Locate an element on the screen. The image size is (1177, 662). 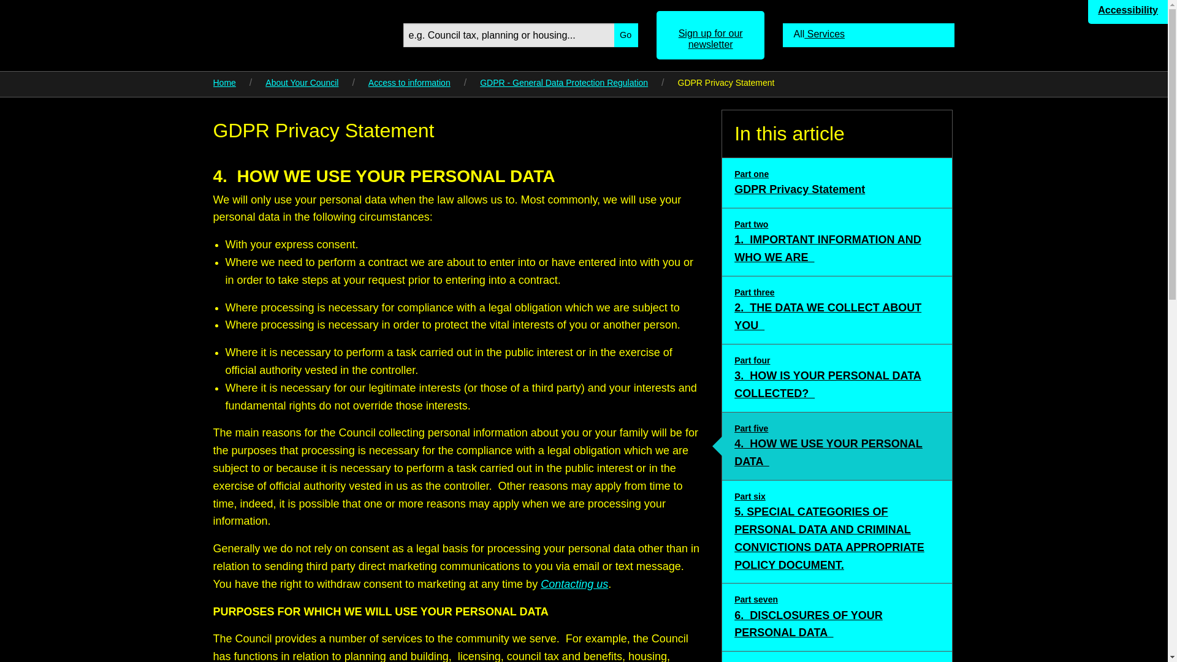
All Services is located at coordinates (837, 183).